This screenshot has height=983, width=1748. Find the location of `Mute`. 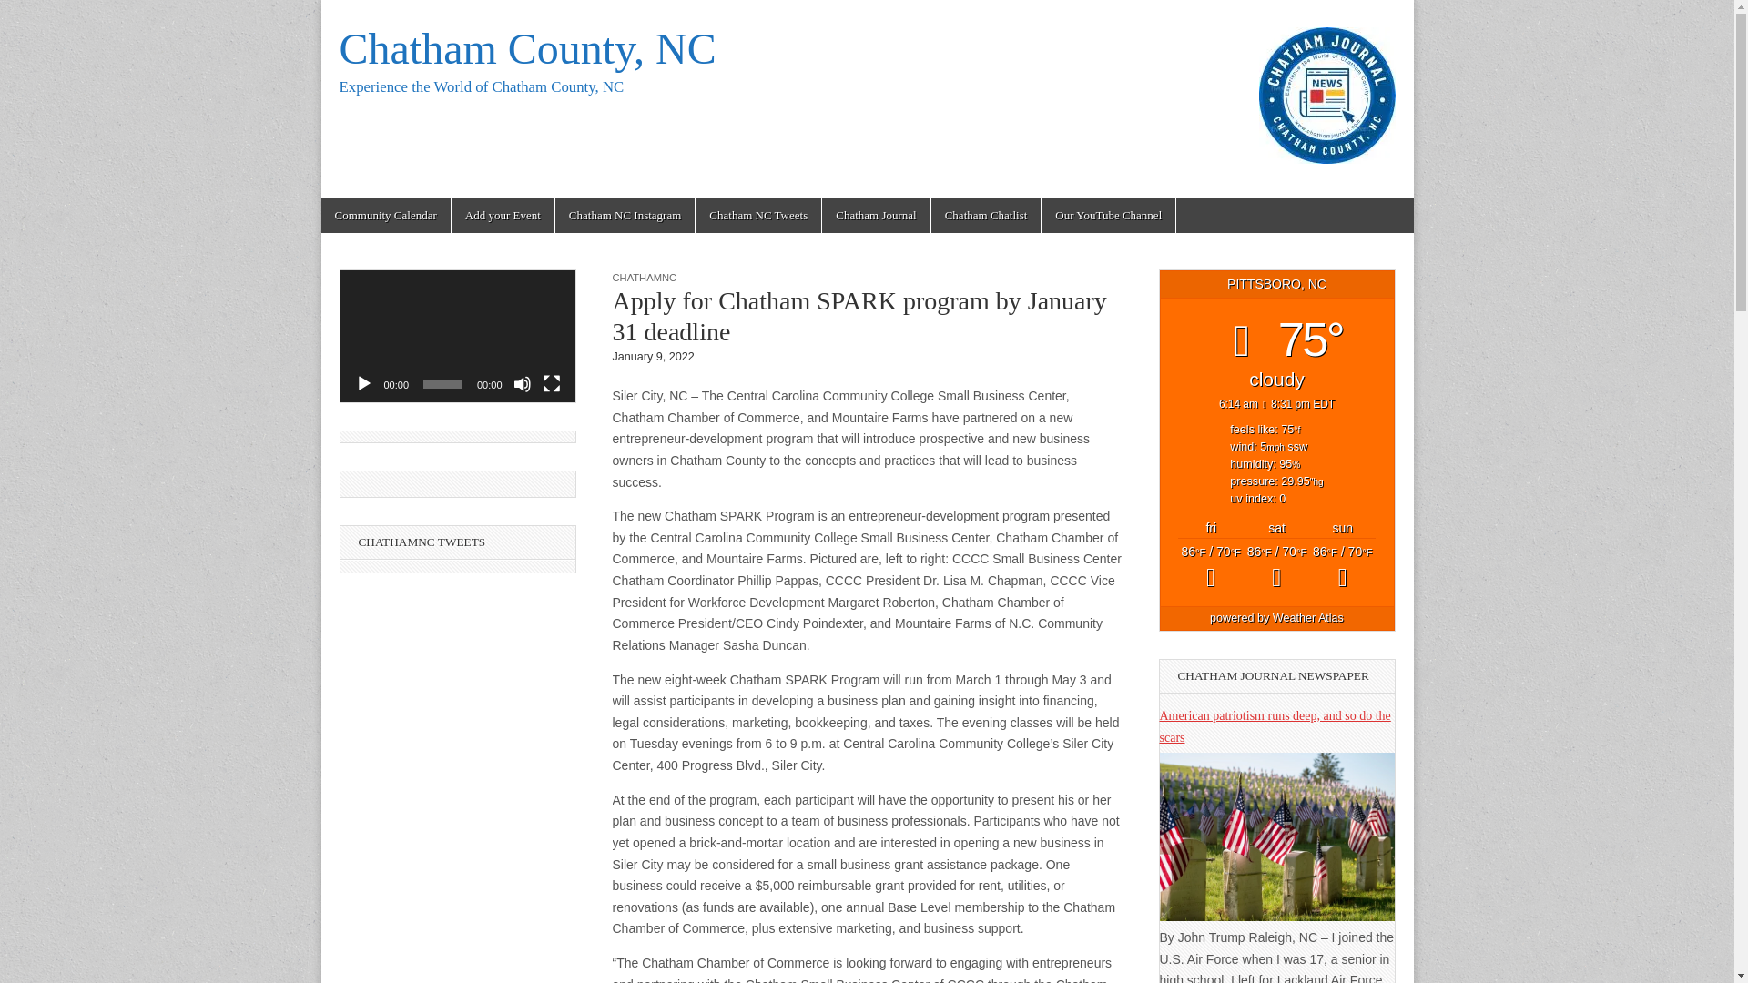

Mute is located at coordinates (523, 384).